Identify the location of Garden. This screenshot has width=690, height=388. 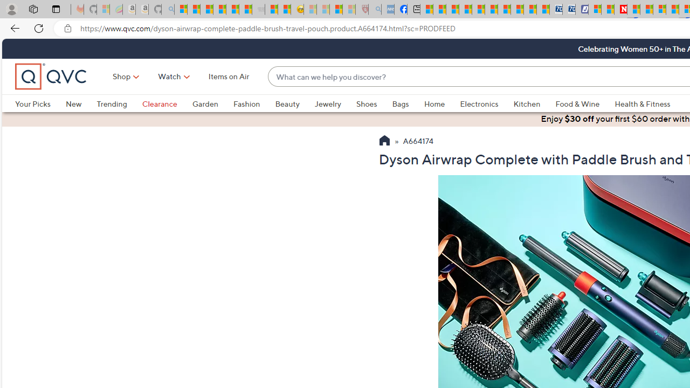
(212, 103).